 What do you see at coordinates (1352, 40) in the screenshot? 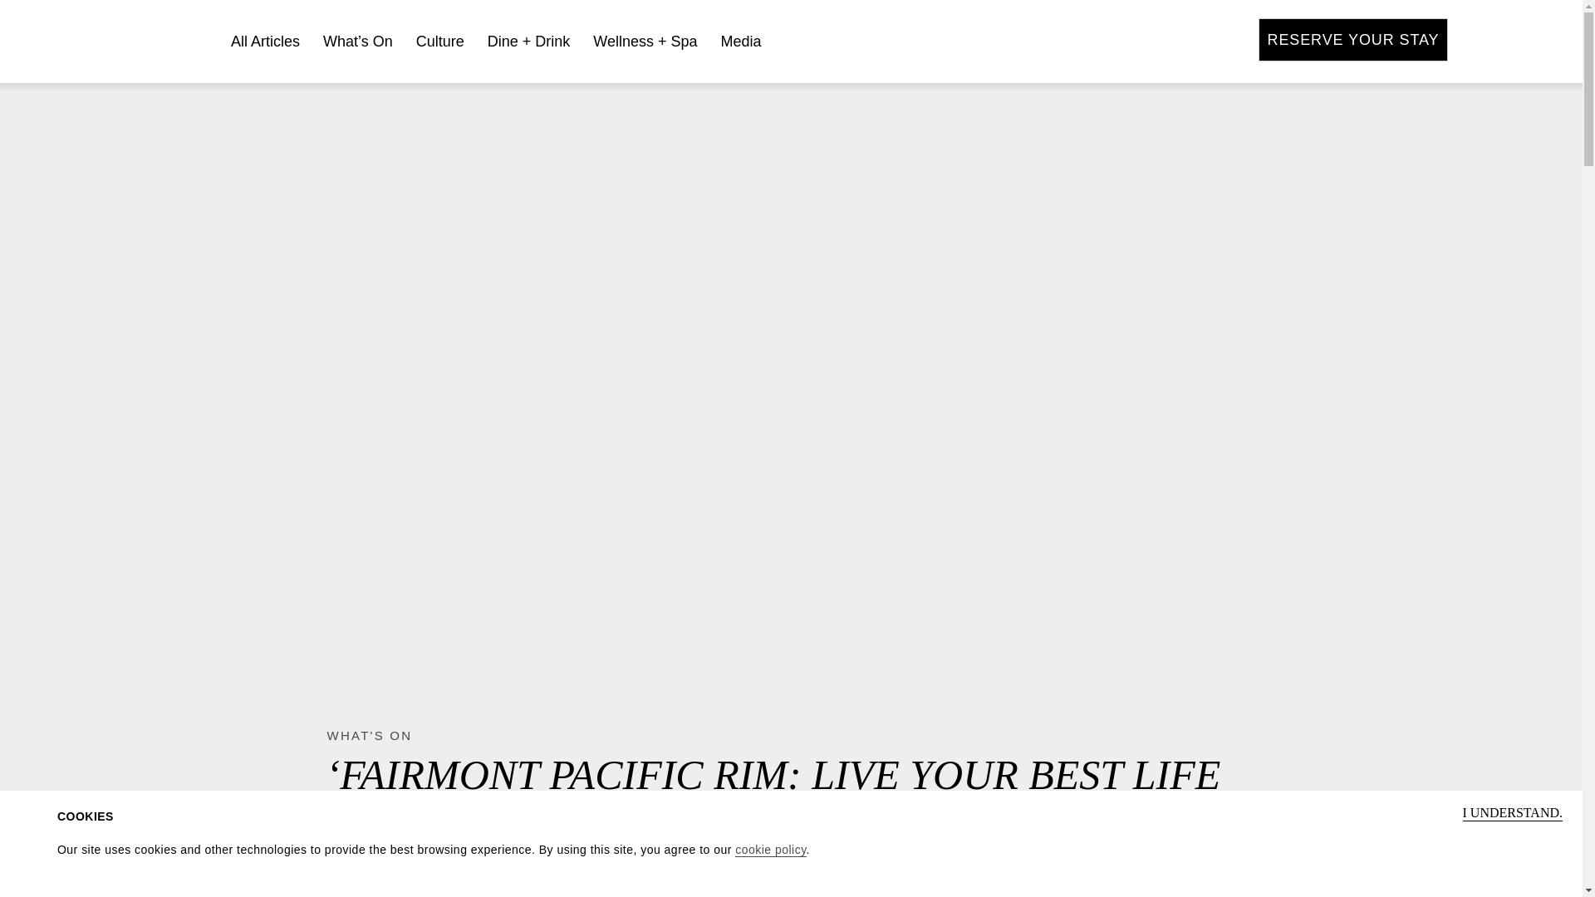
I see `RESERVE YOUR STAY` at bounding box center [1352, 40].